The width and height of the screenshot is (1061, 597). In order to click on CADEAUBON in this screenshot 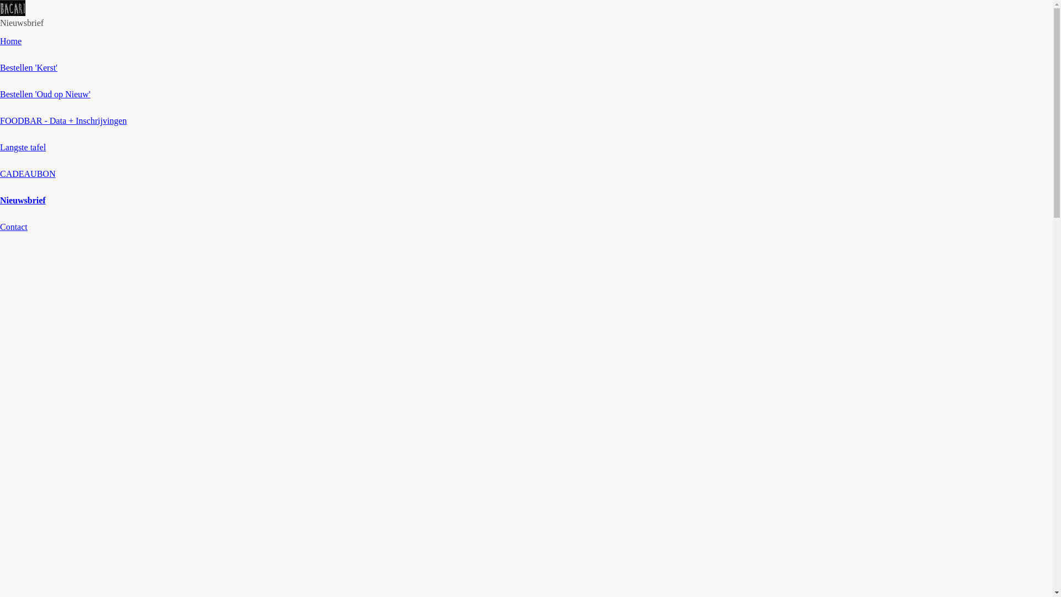, I will do `click(28, 174)`.